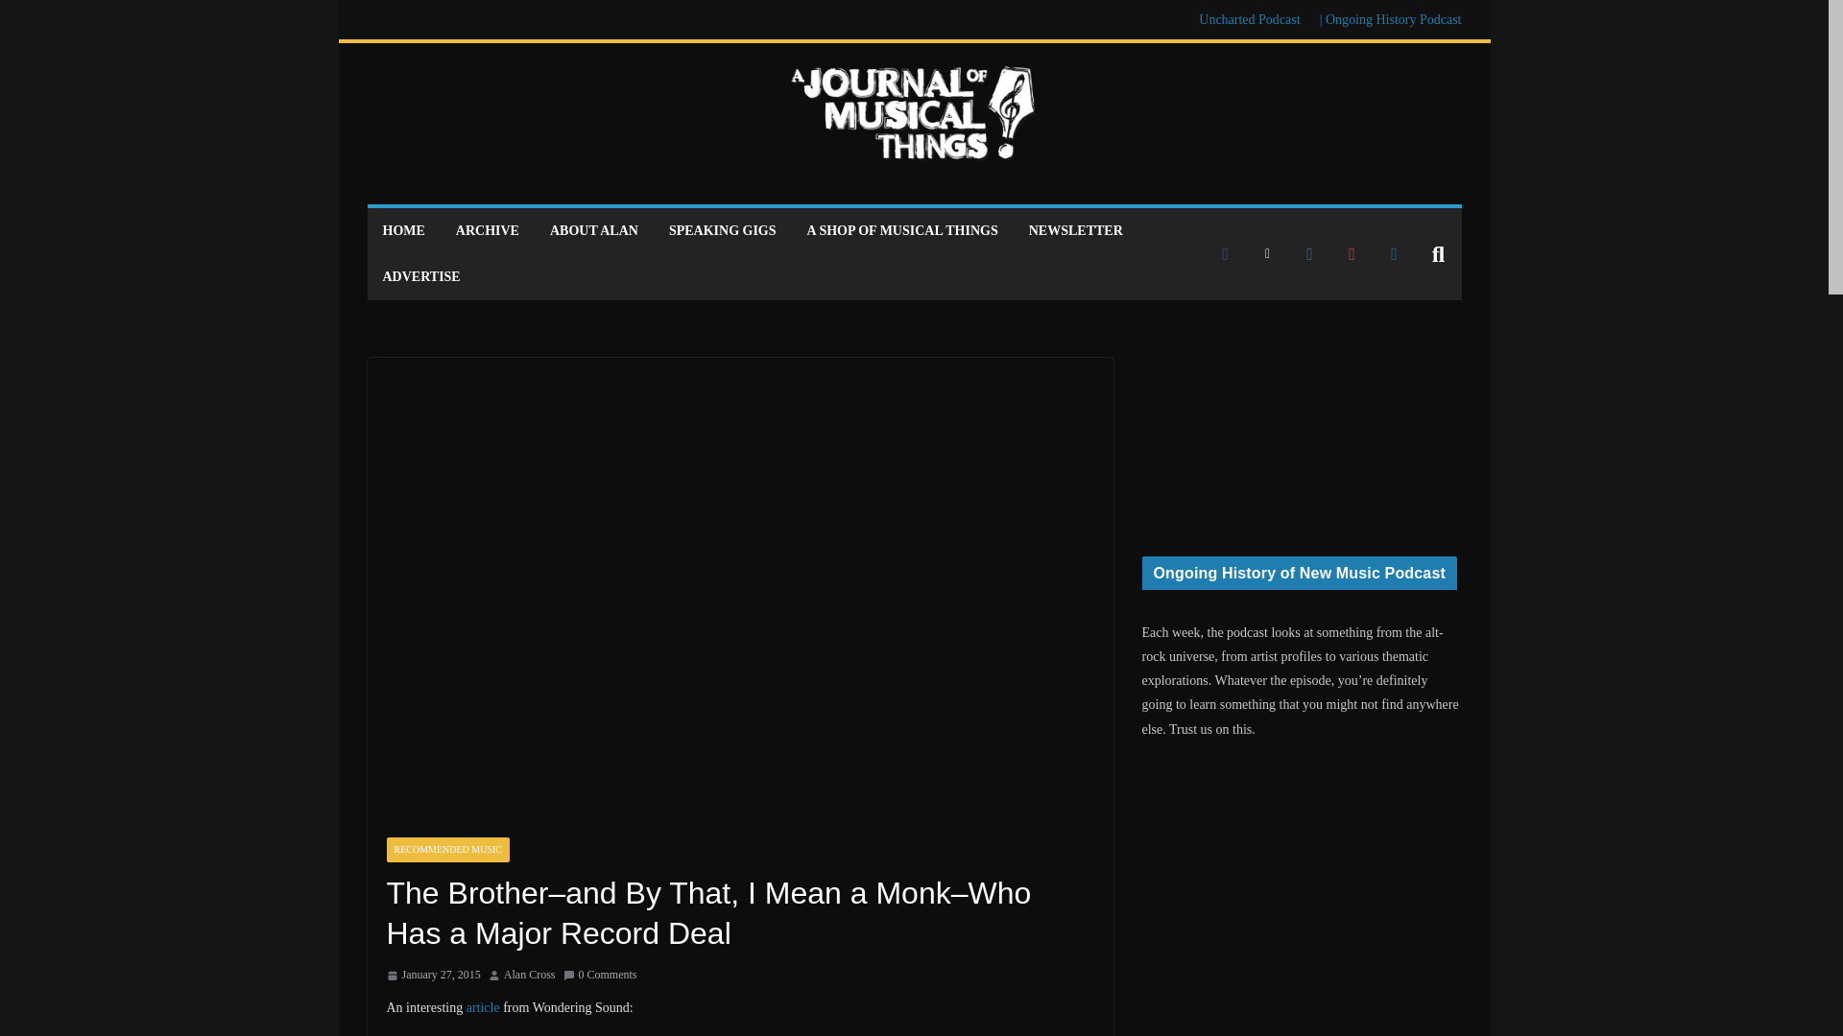 The height and width of the screenshot is (1036, 1843). I want to click on ARCHIVE, so click(488, 230).